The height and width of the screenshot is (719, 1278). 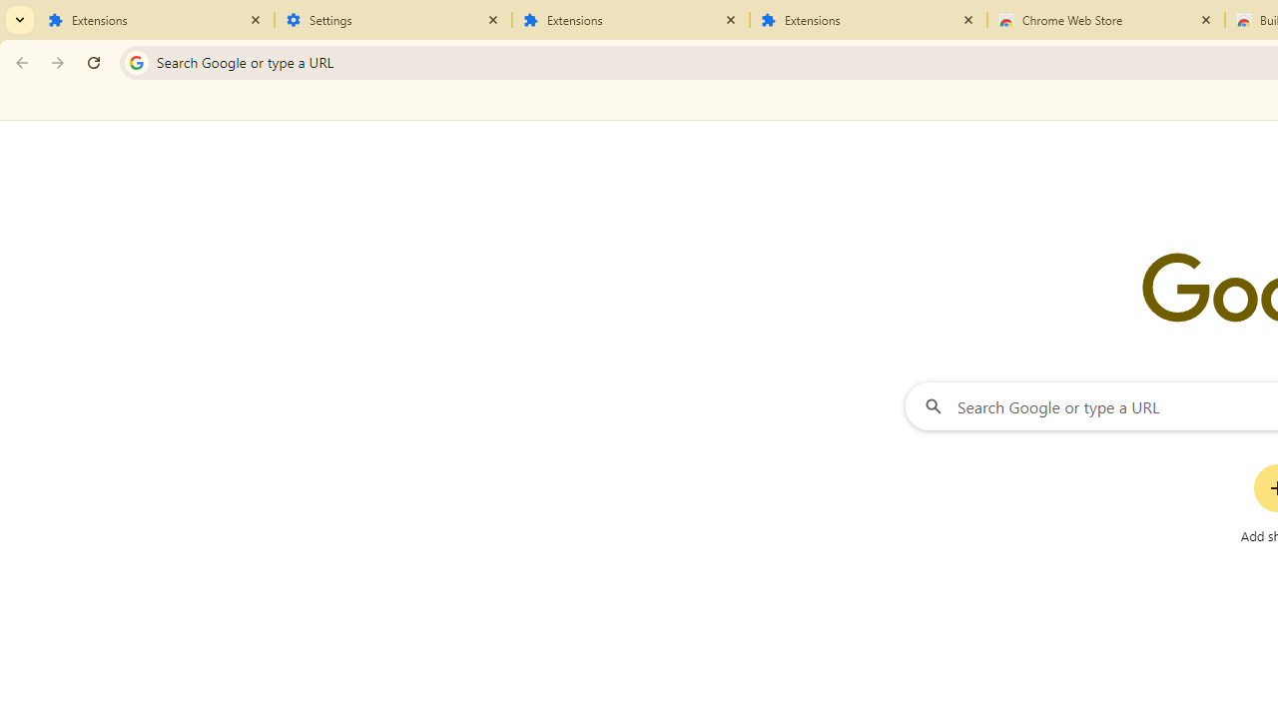 What do you see at coordinates (1106, 20) in the screenshot?
I see `Chrome Web Store` at bounding box center [1106, 20].